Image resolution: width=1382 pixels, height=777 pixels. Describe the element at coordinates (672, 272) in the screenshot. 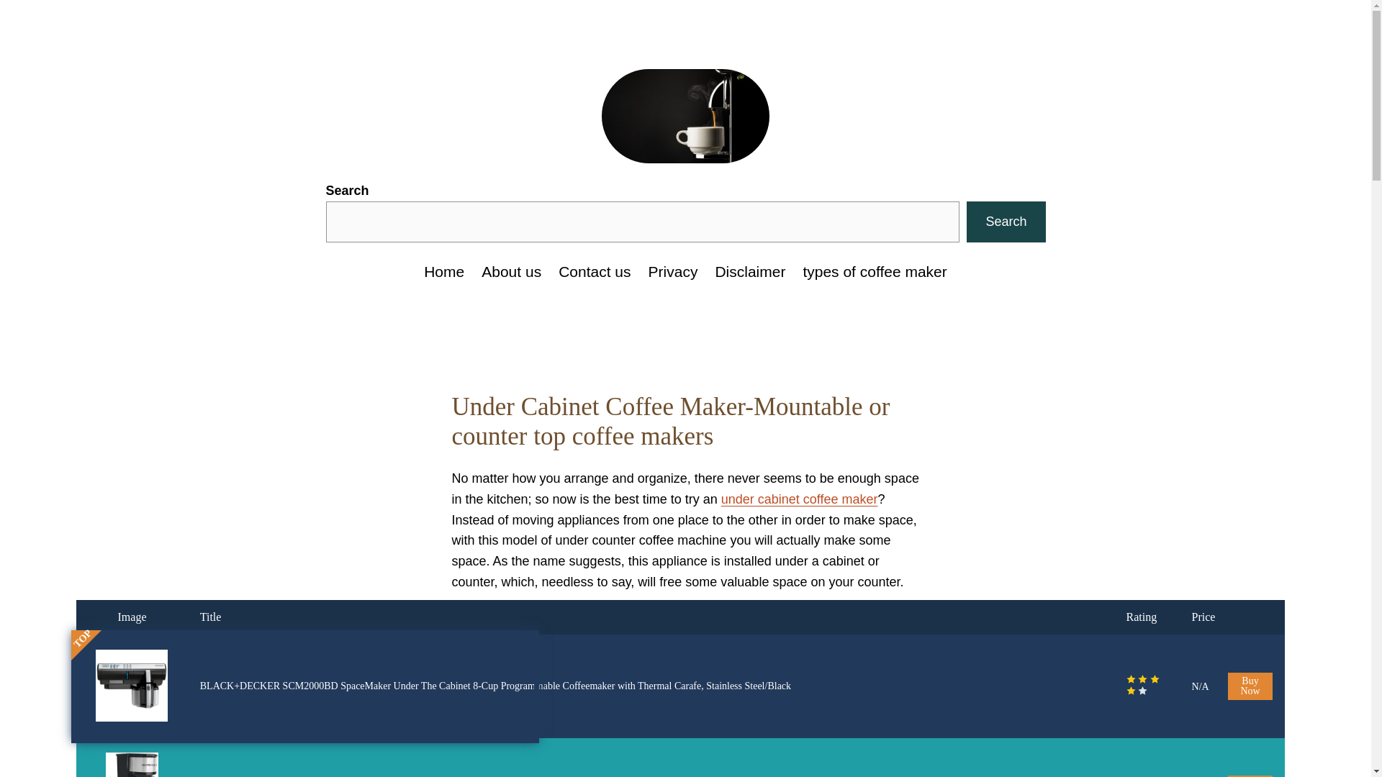

I see `Privacy` at that location.